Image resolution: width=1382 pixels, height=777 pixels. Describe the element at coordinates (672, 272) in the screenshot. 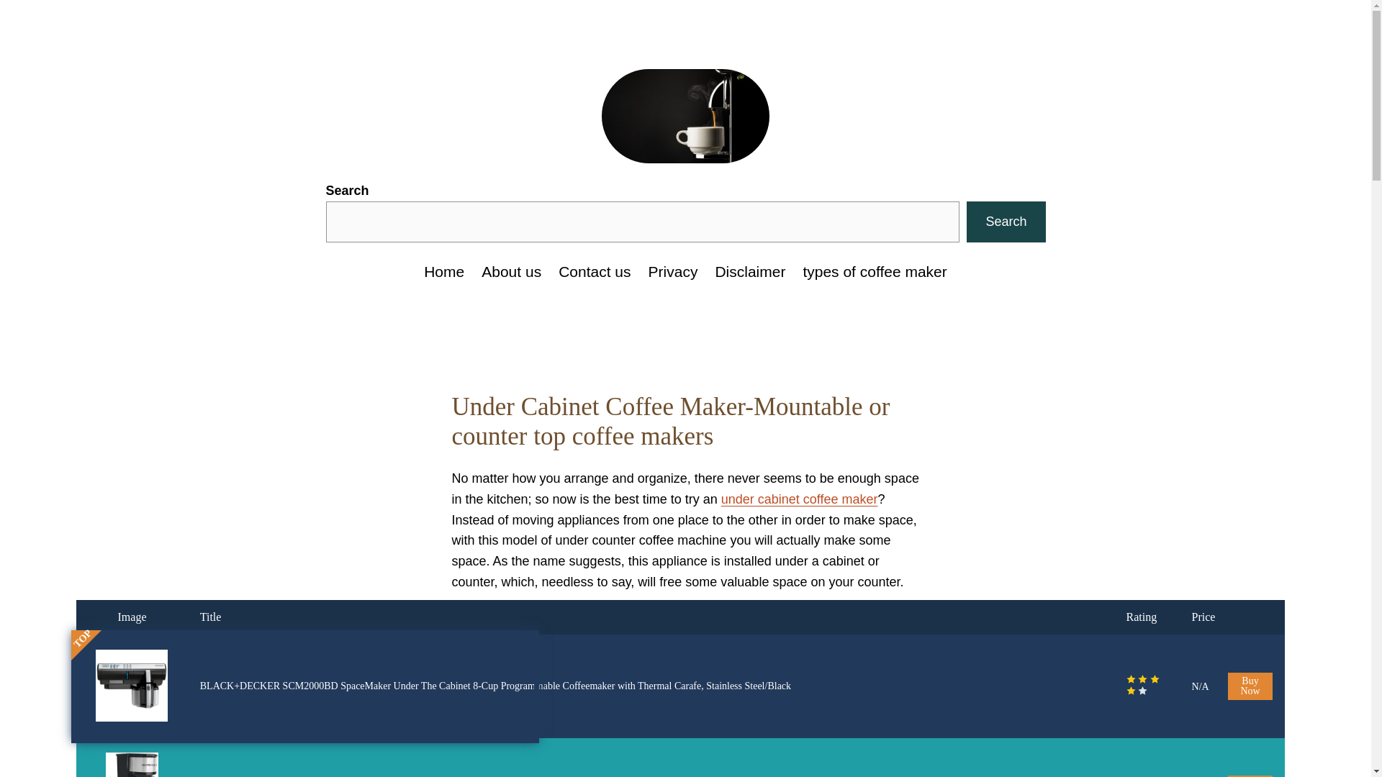

I see `Privacy` at that location.